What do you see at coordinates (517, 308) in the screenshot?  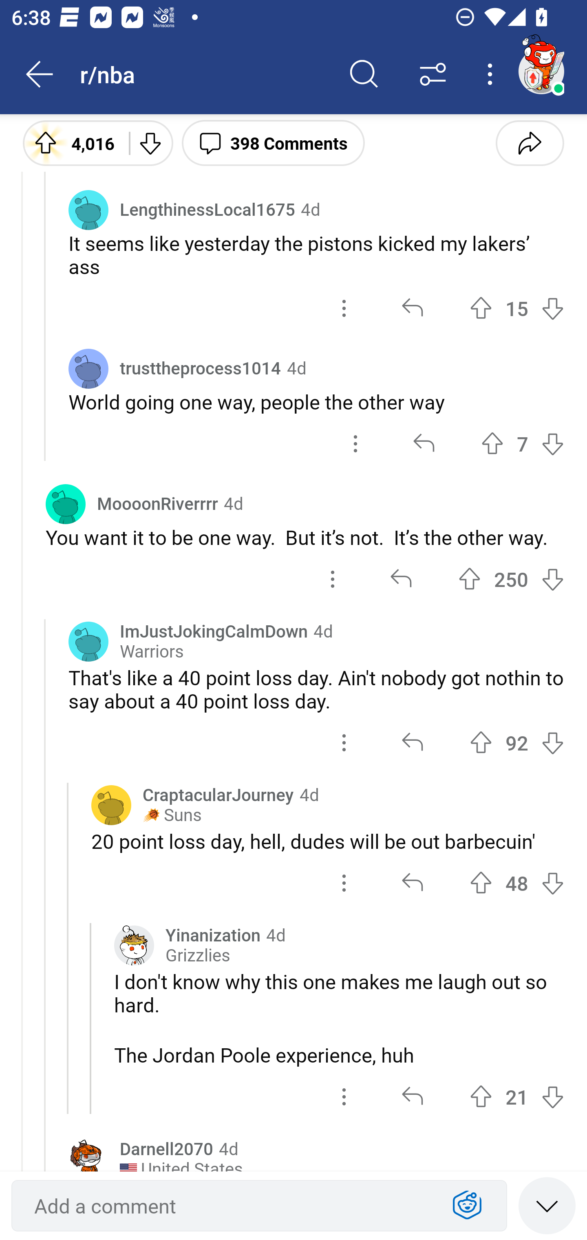 I see `Upvote 15 15 votes Downvote` at bounding box center [517, 308].